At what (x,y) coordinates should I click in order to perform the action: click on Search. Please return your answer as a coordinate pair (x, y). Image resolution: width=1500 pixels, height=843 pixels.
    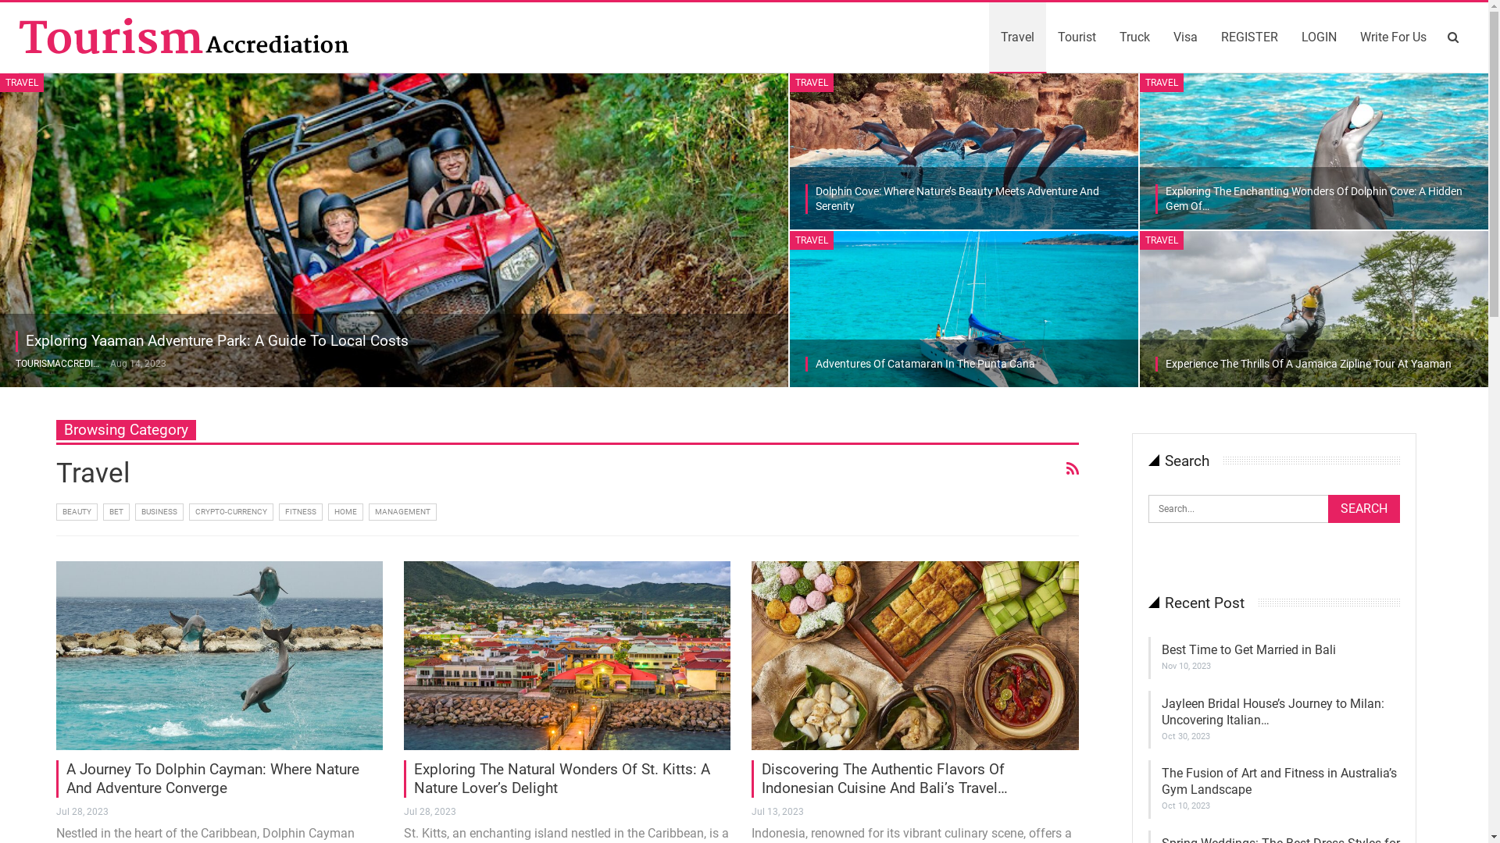
    Looking at the image, I should click on (1364, 509).